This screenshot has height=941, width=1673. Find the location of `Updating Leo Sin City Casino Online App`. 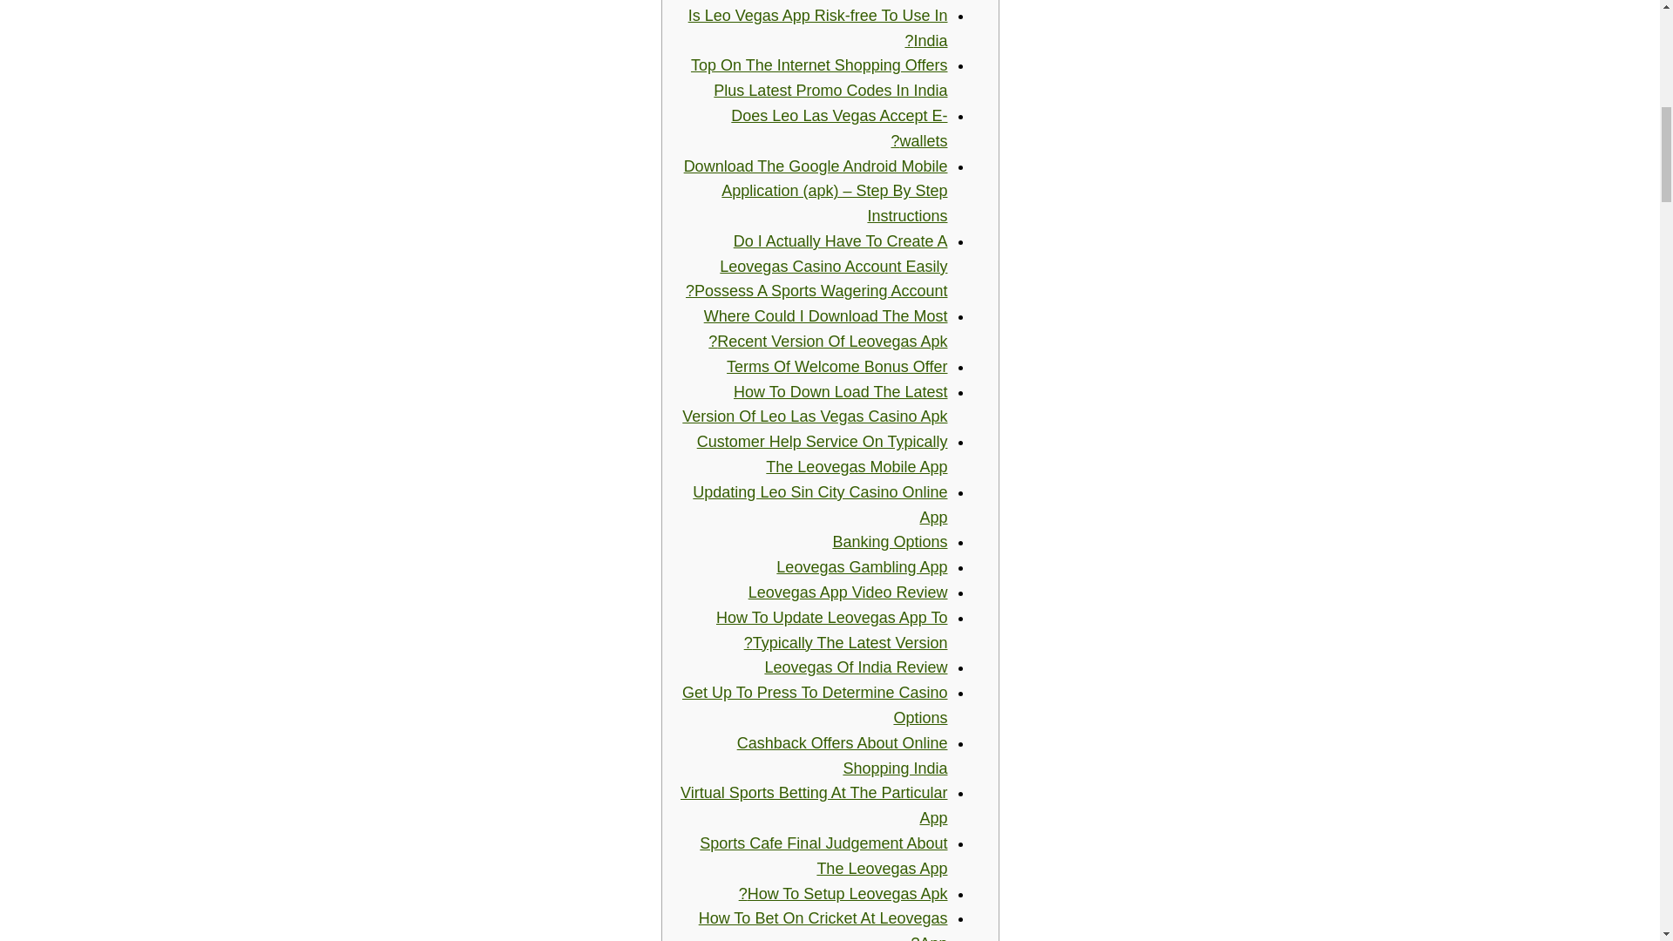

Updating Leo Sin City Casino Online App is located at coordinates (819, 504).